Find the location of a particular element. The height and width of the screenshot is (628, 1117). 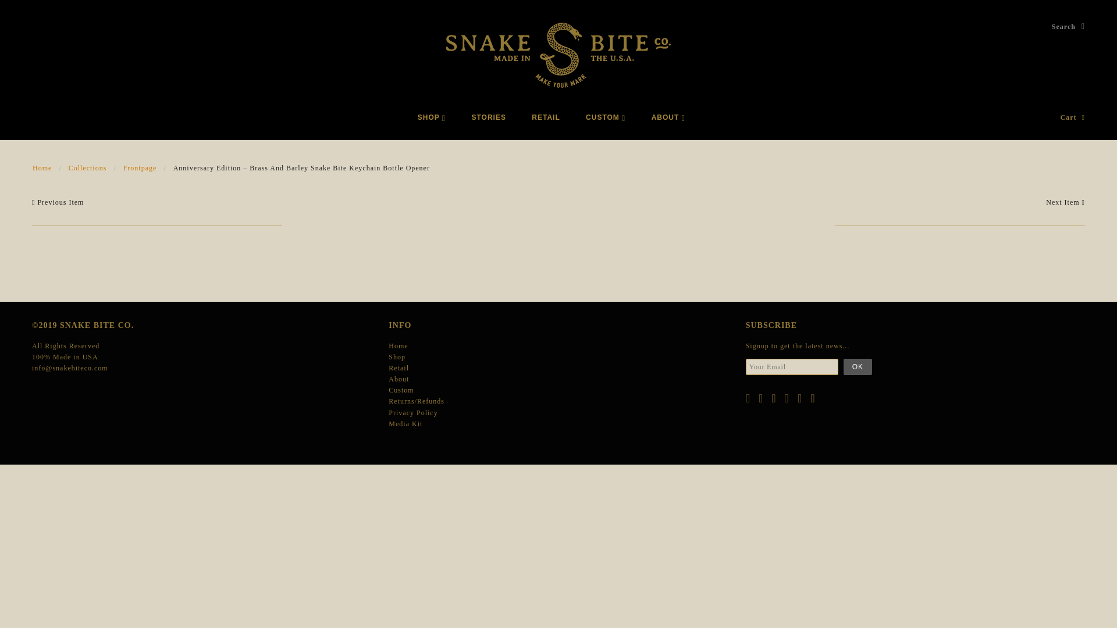

RETAIL is located at coordinates (546, 117).